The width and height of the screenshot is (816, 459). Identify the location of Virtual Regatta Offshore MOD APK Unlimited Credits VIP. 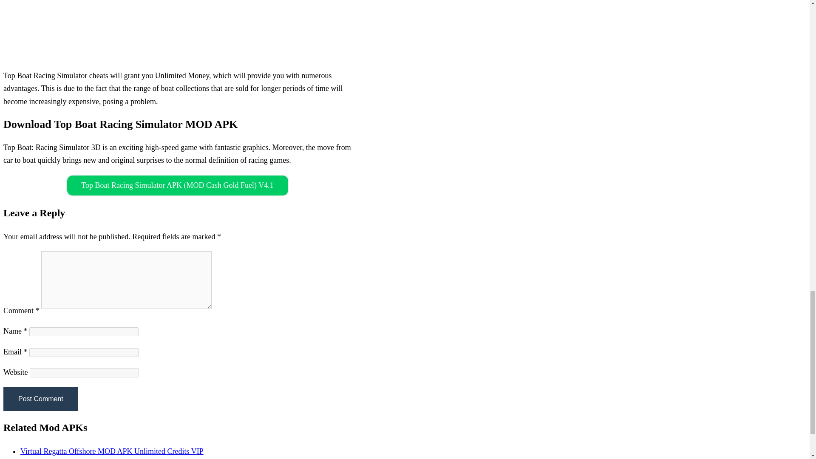
(112, 451).